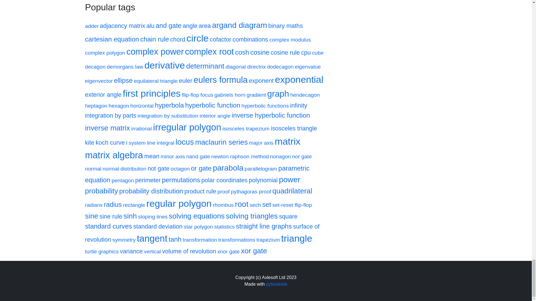 This screenshot has width=536, height=301. I want to click on complex modulus, so click(290, 40).